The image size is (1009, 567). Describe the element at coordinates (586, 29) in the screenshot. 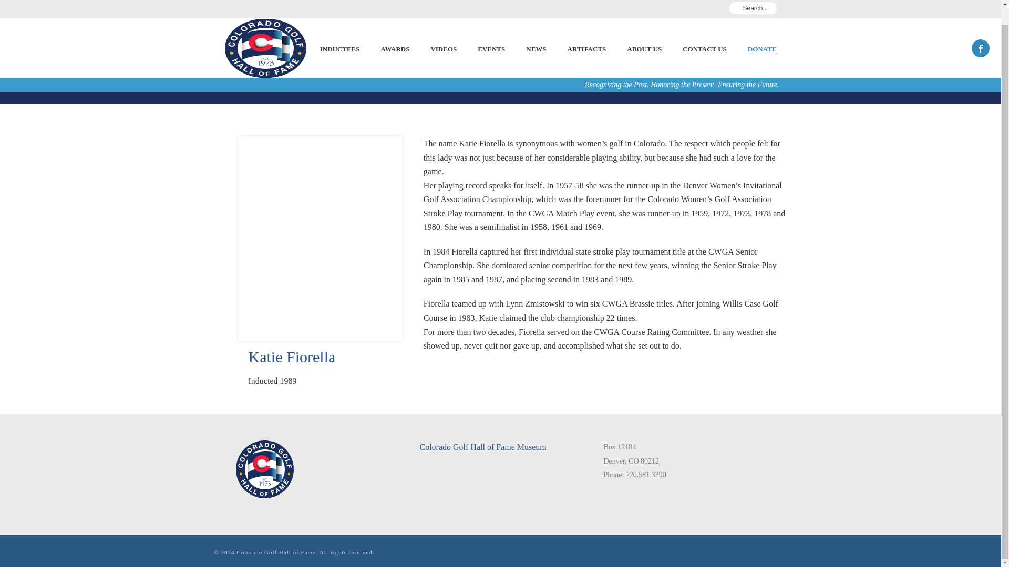

I see `ARTIFACTS` at that location.